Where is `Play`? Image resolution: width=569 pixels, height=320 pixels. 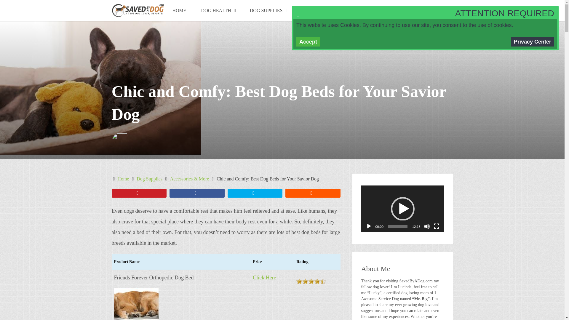
Play is located at coordinates (369, 226).